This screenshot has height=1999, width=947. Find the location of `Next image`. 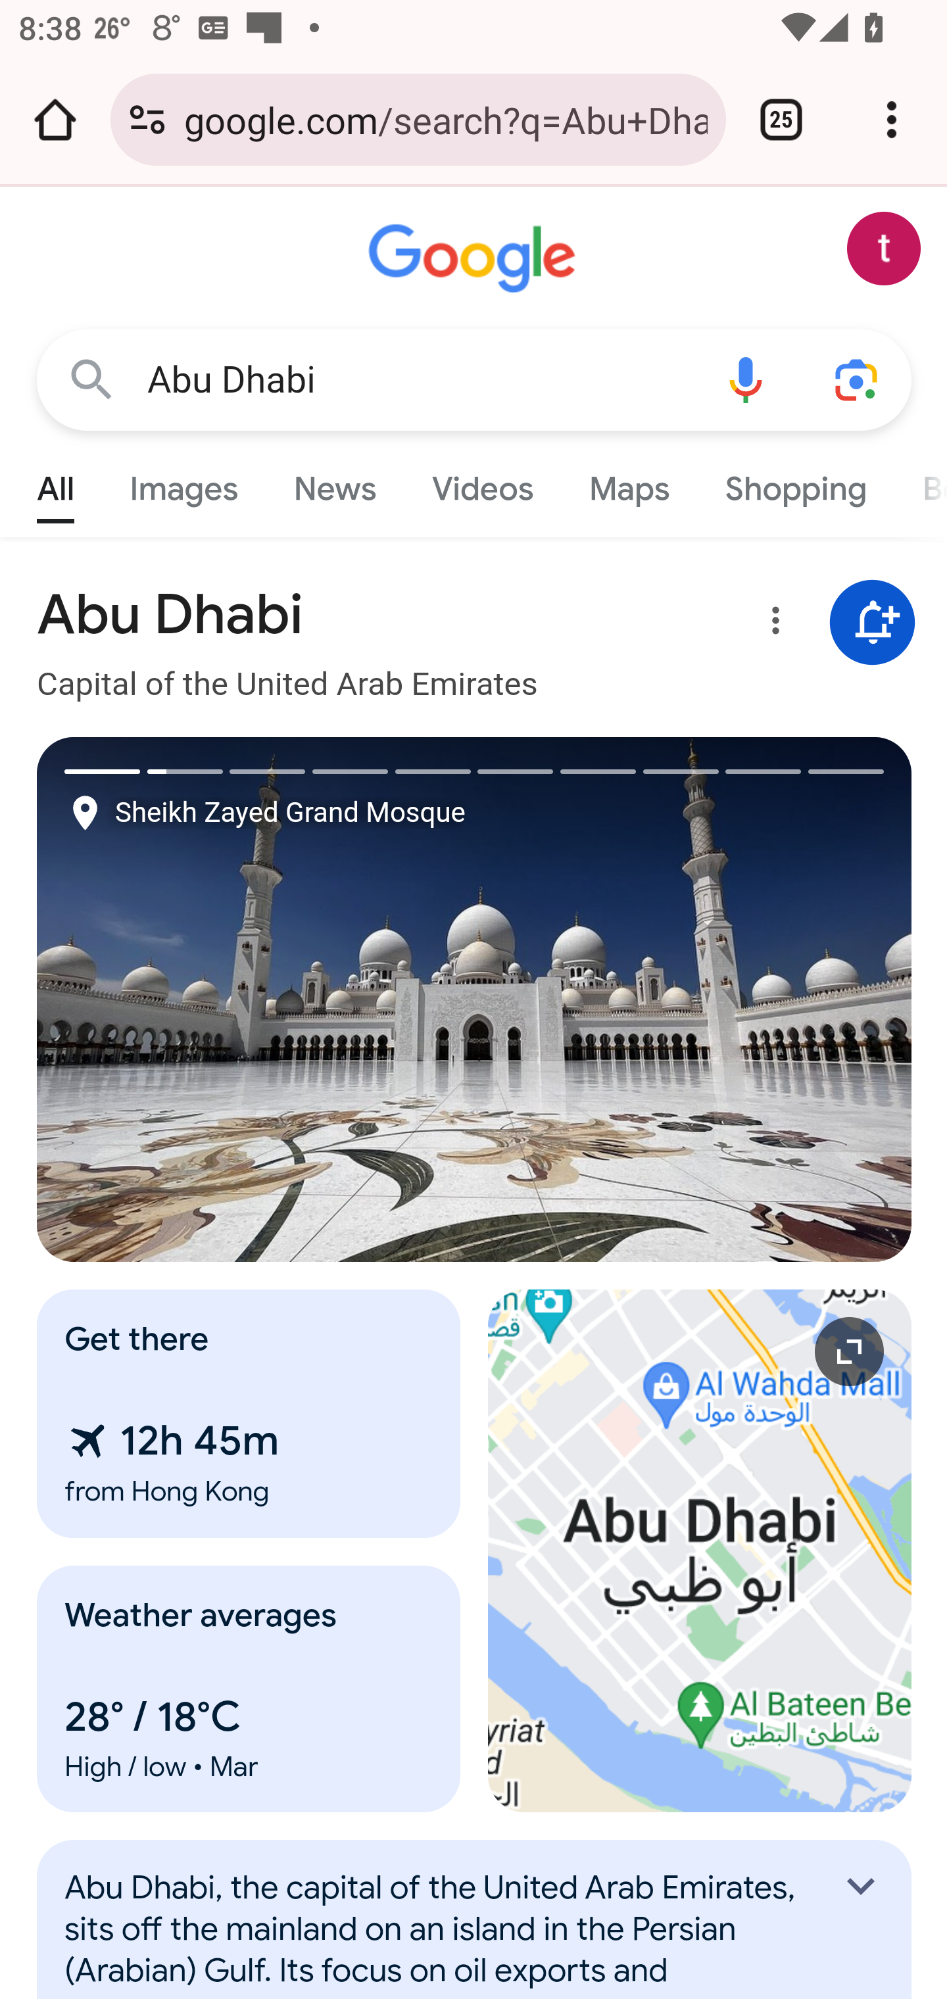

Next image is located at coordinates (694, 999).